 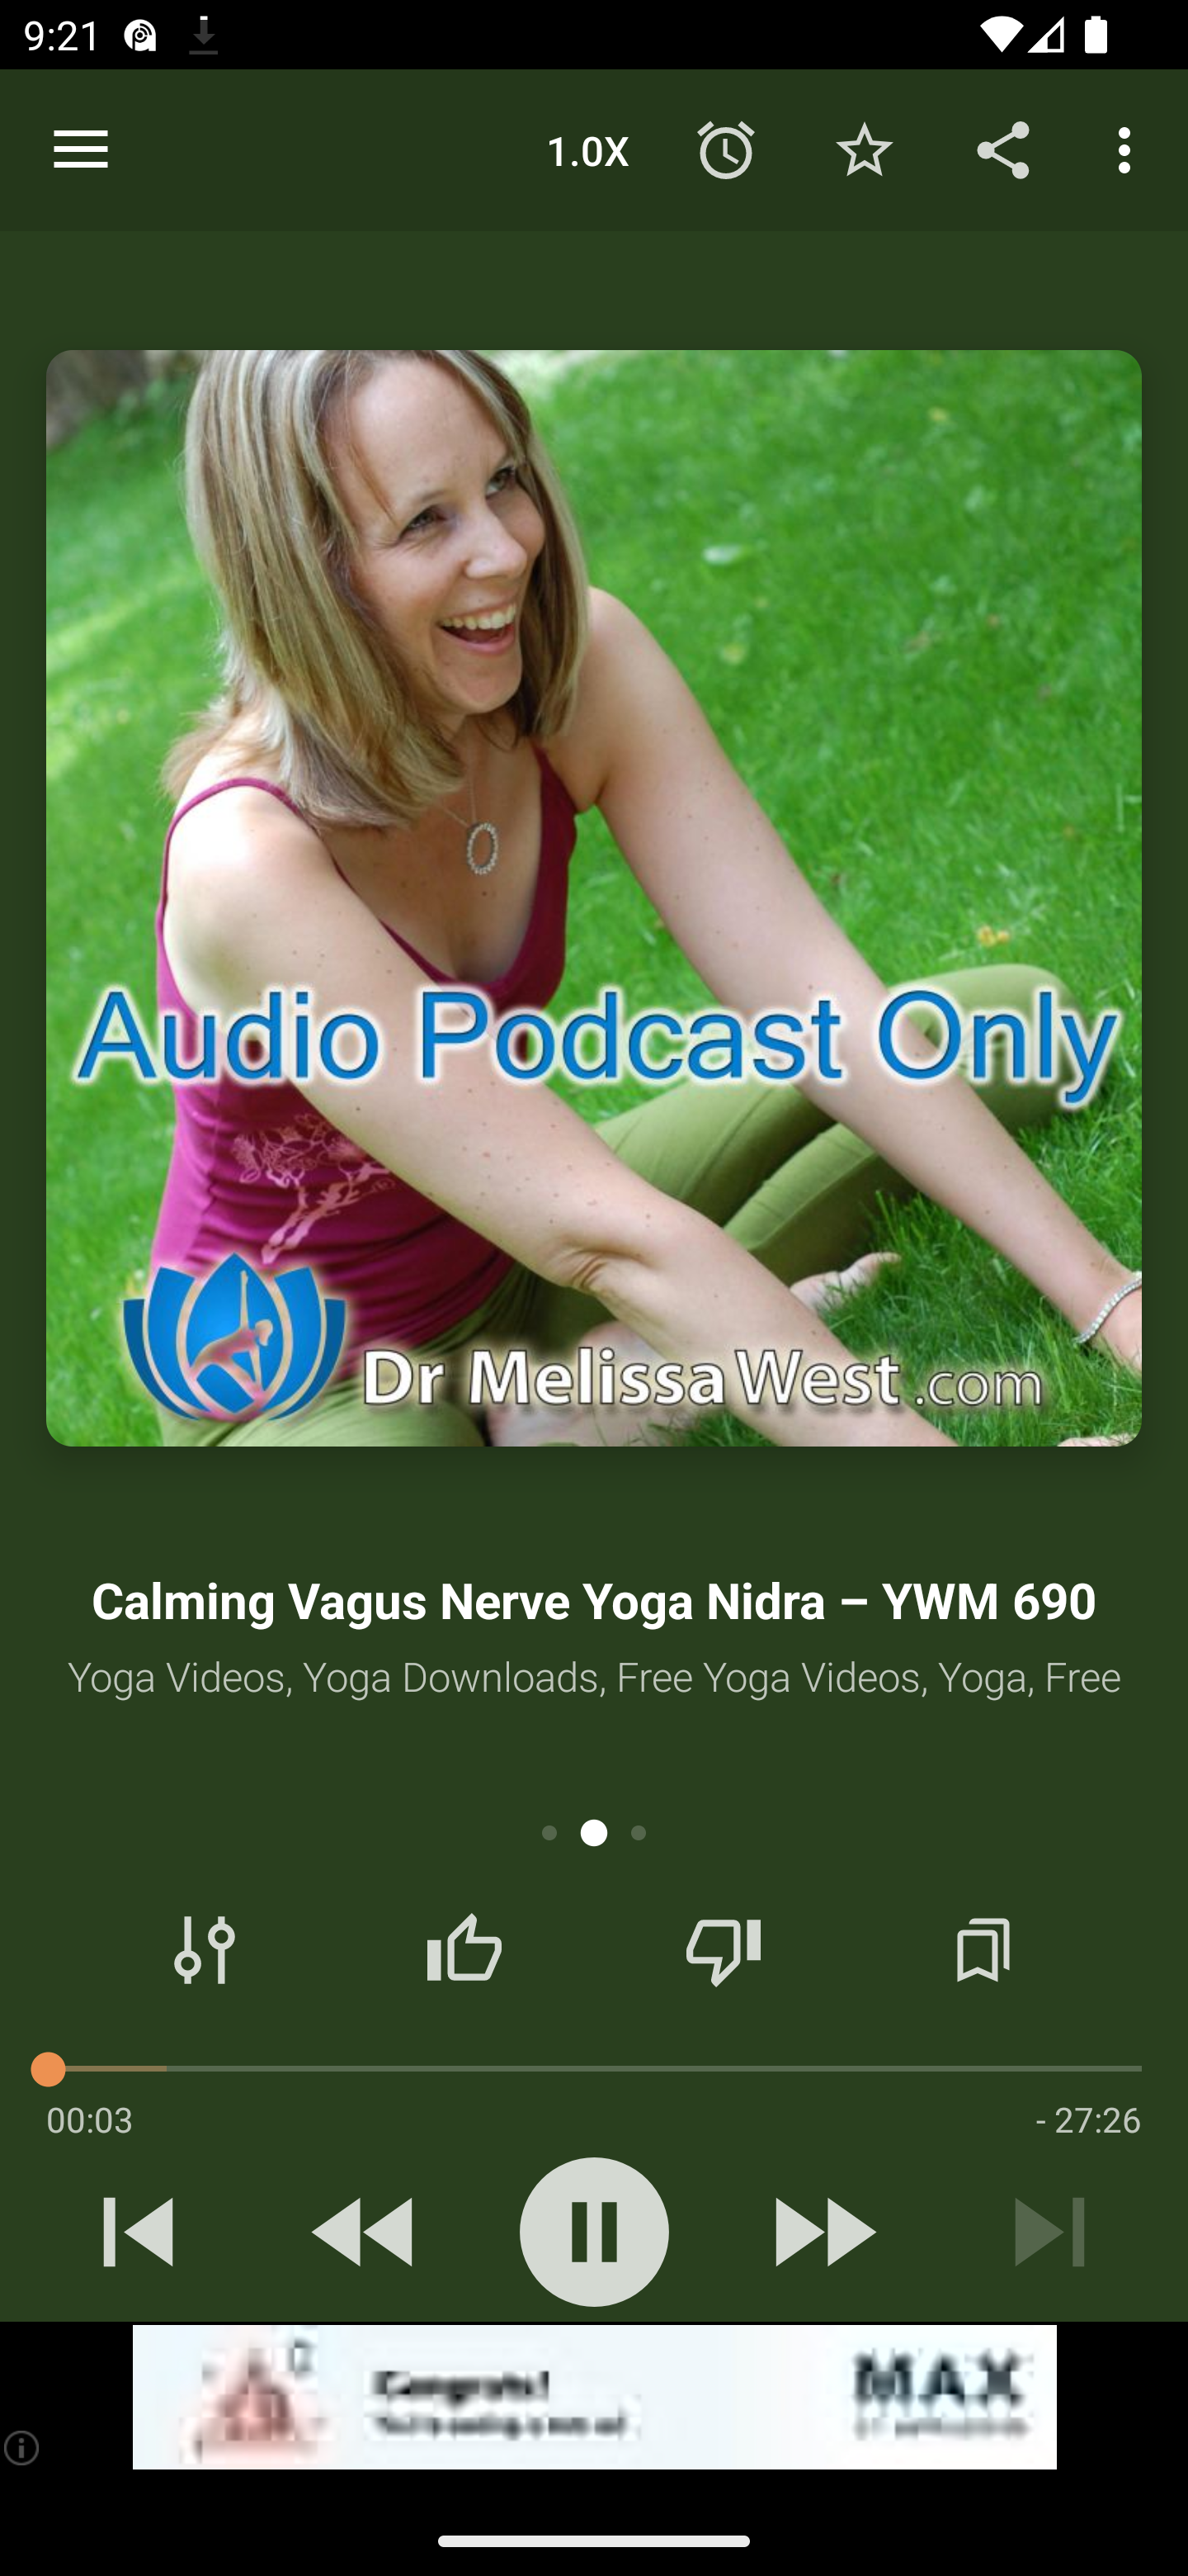 What do you see at coordinates (139, 2232) in the screenshot?
I see `Previous track` at bounding box center [139, 2232].